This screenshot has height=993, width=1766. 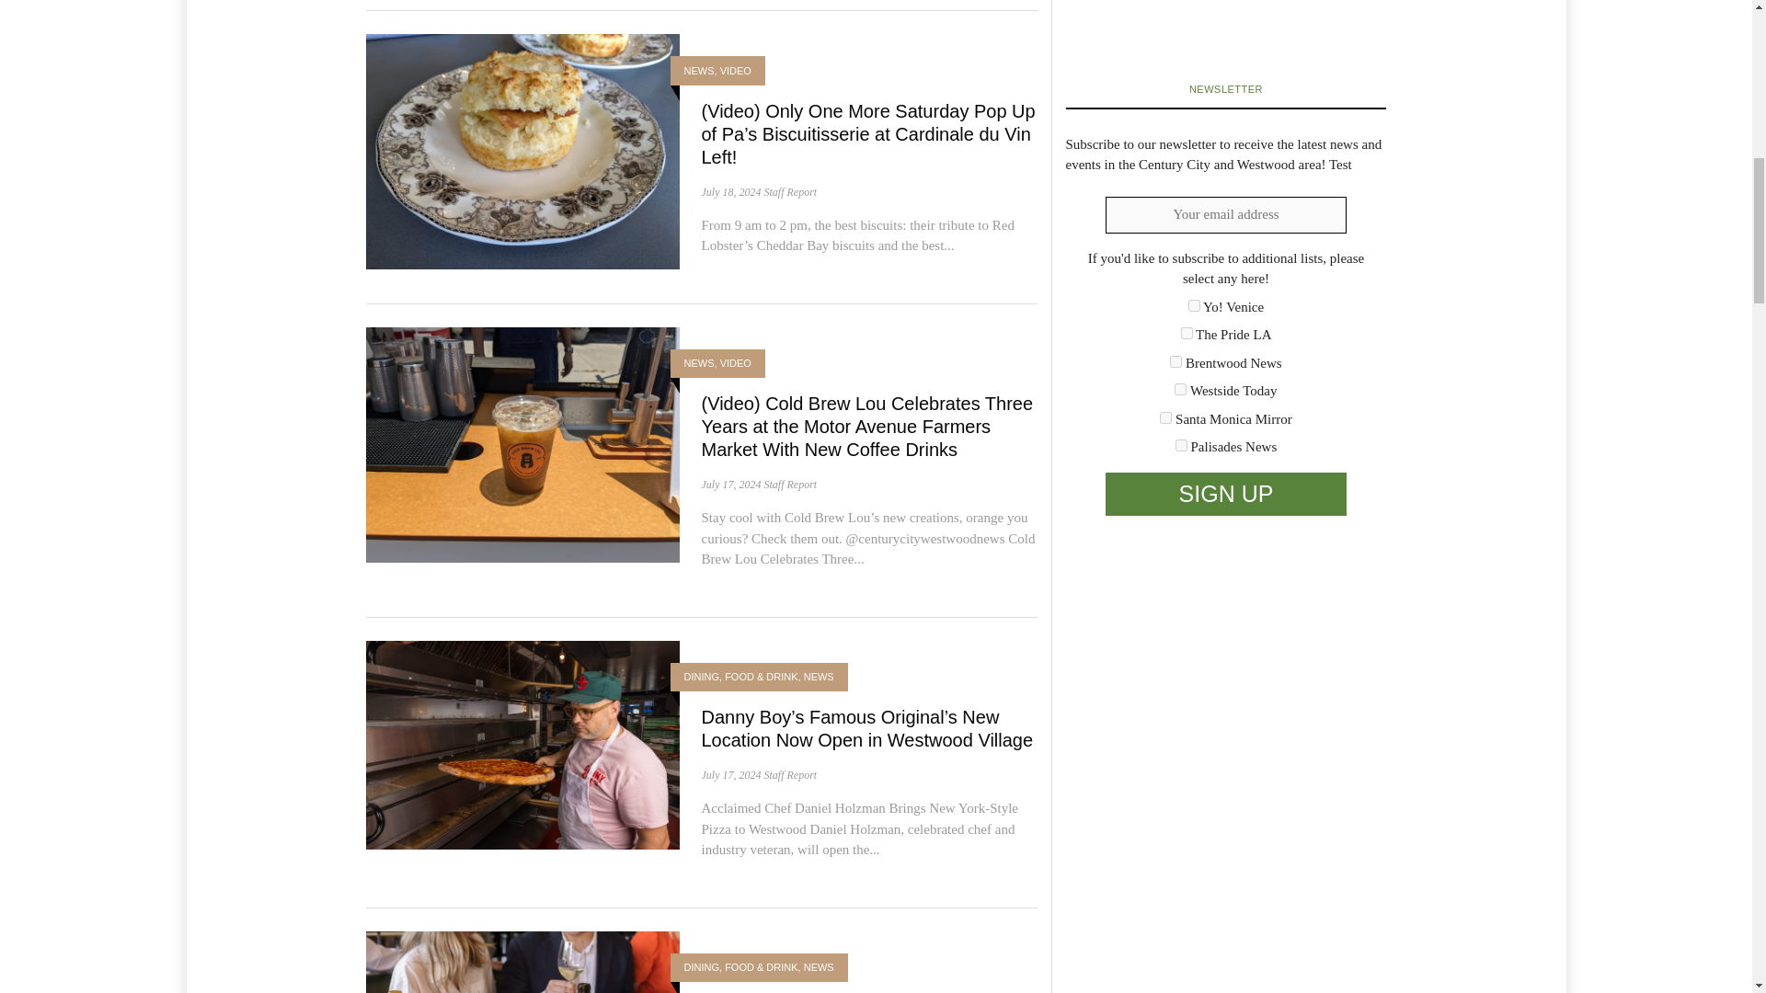 What do you see at coordinates (1194, 305) in the screenshot?
I see `2c616d28b5` at bounding box center [1194, 305].